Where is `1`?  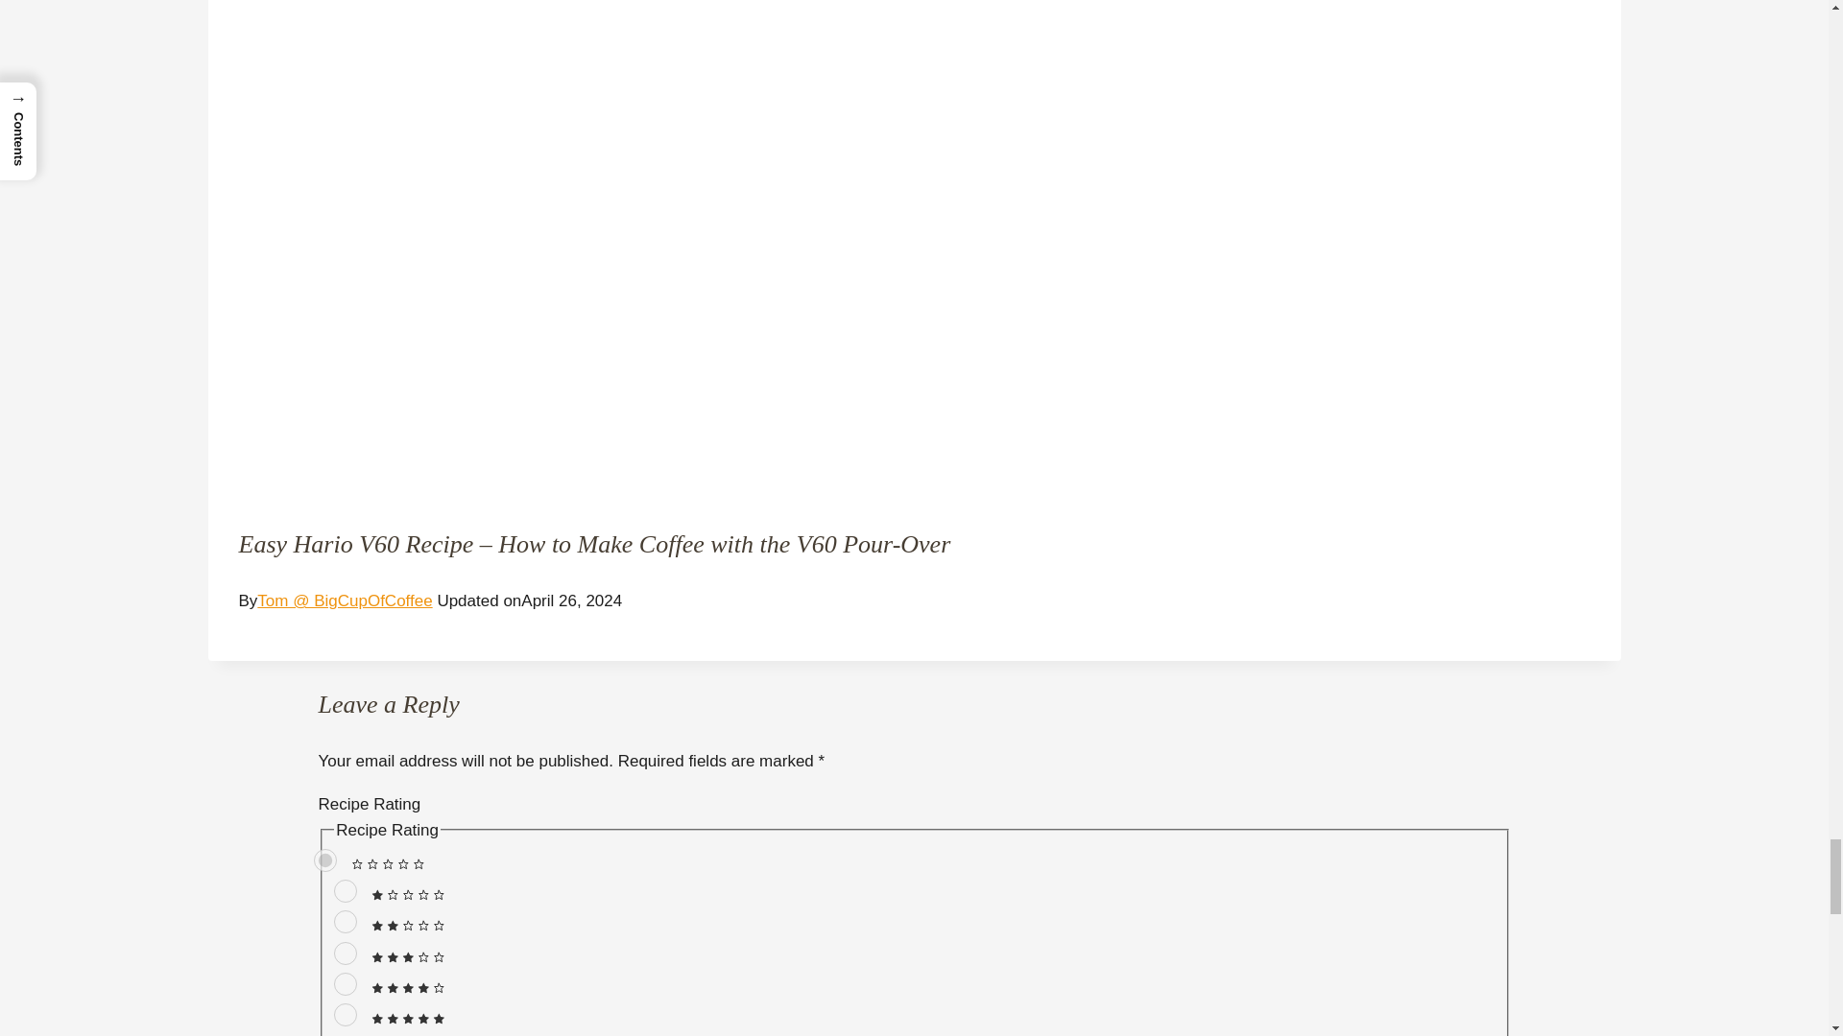 1 is located at coordinates (346, 890).